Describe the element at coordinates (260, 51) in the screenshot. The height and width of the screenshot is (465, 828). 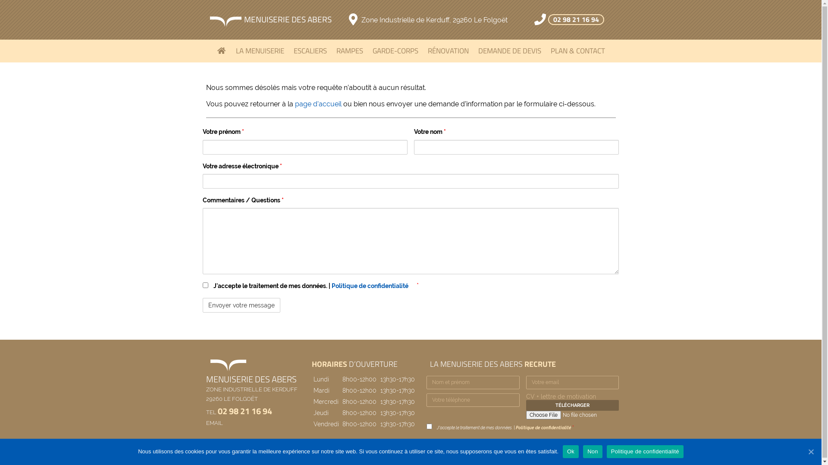
I see `LA MENUISERIE` at that location.